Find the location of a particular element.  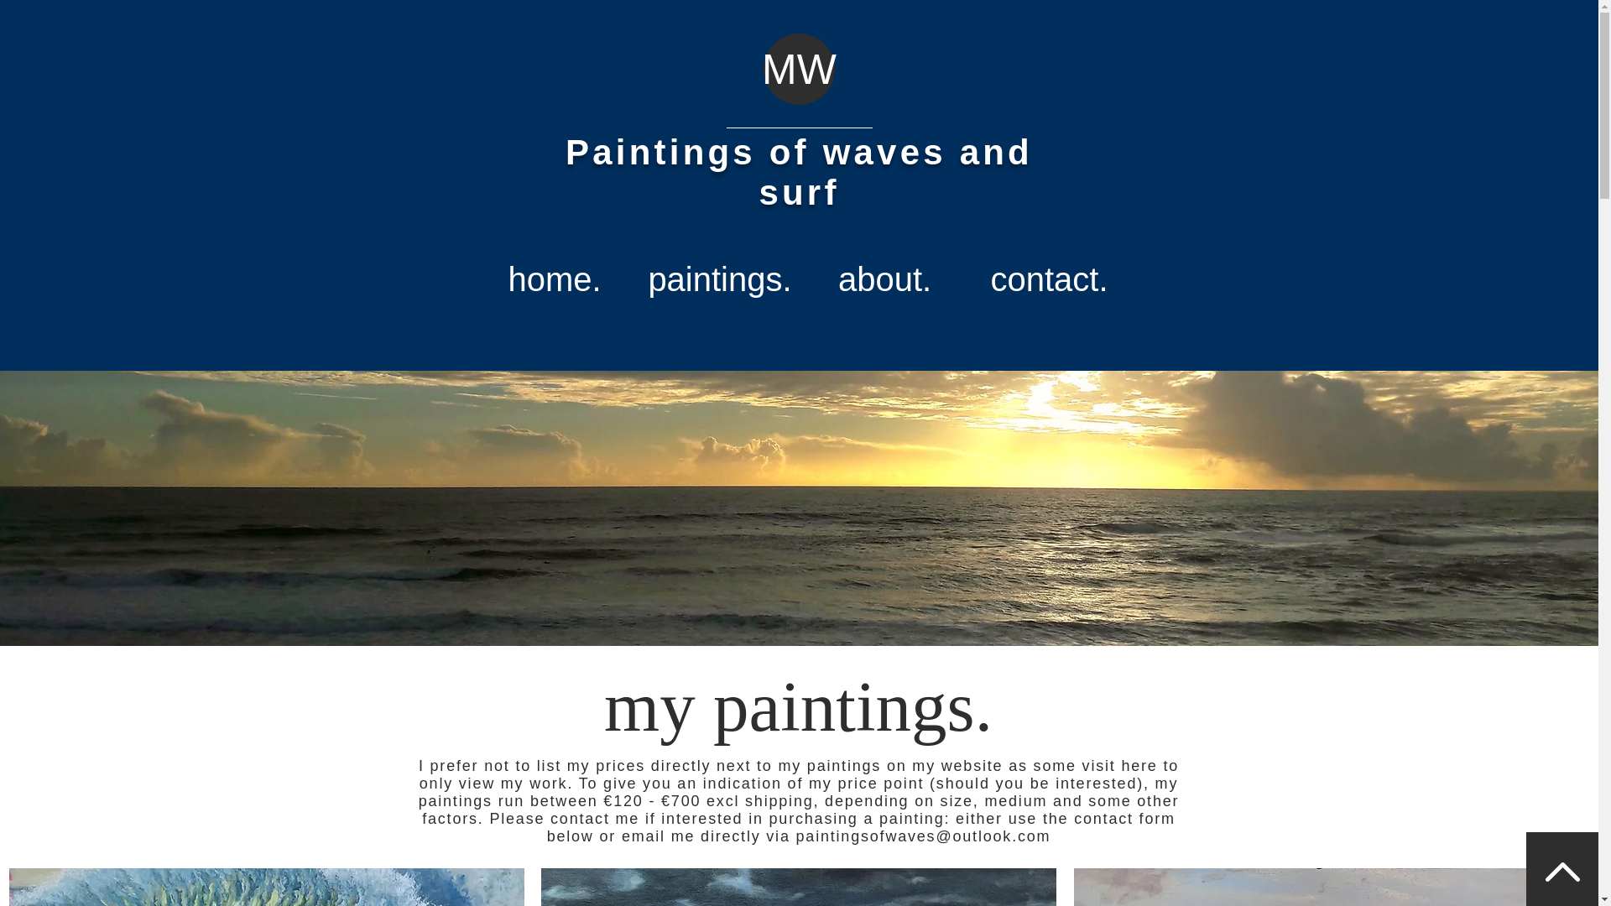

about. is located at coordinates (884, 279).